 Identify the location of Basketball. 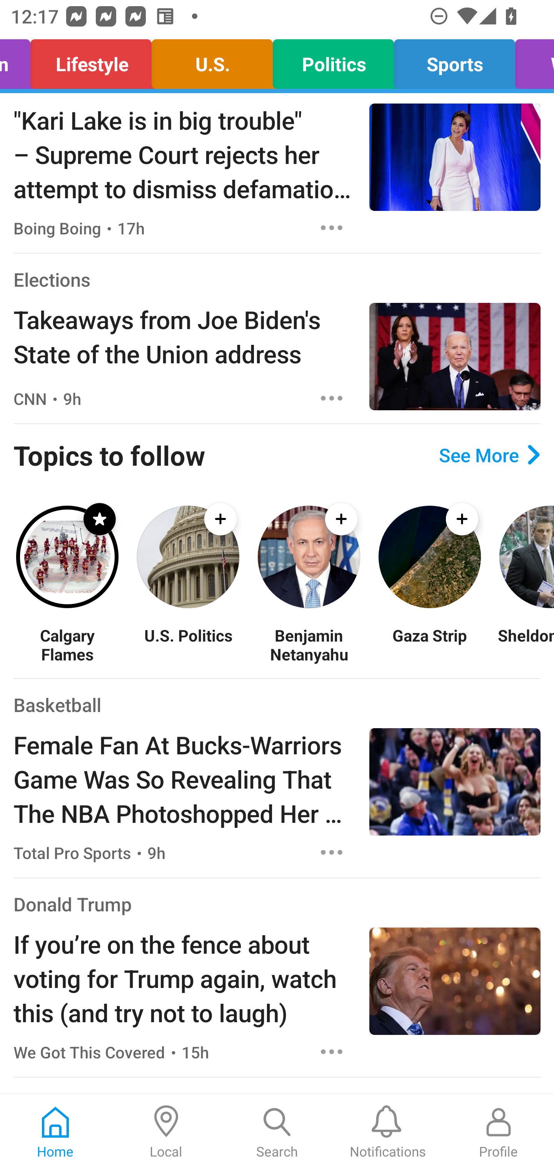
(57, 704).